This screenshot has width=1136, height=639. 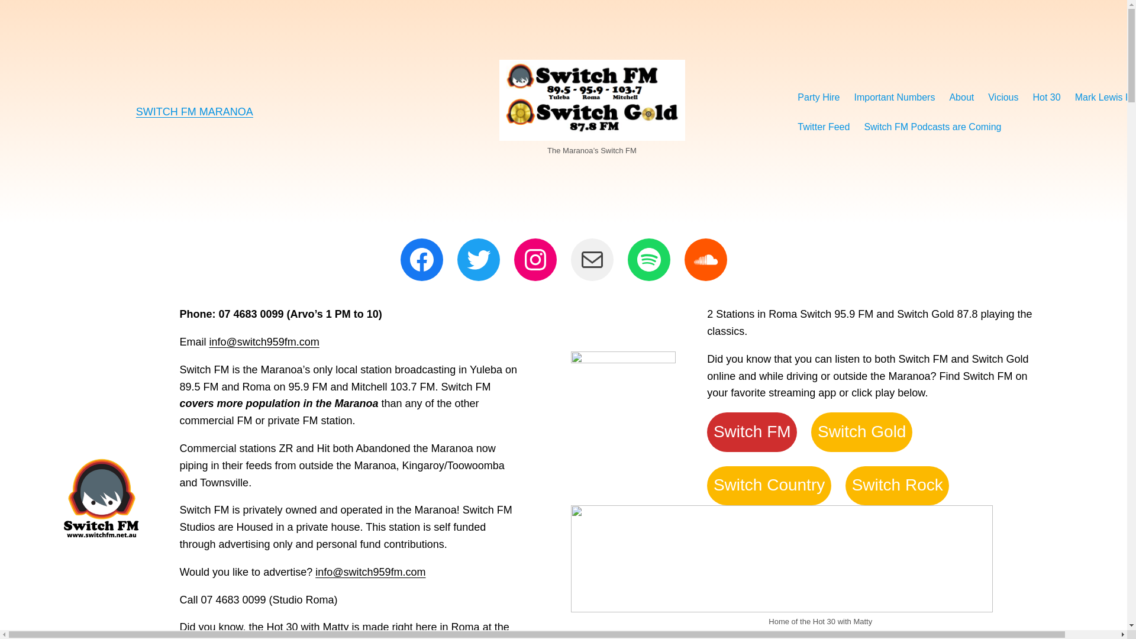 I want to click on Important Numbers, so click(x=895, y=98).